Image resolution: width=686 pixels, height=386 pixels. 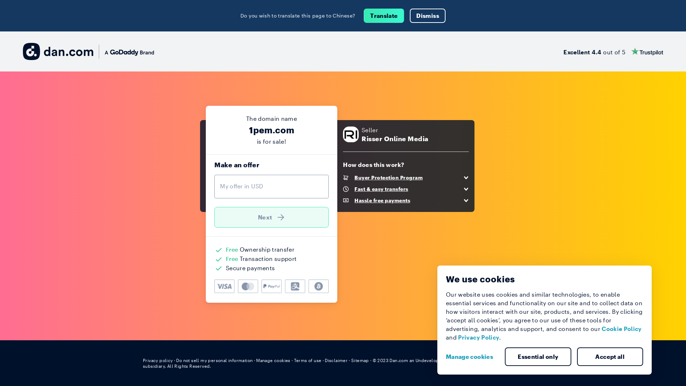 What do you see at coordinates (427, 16) in the screenshot?
I see `Dismiss` at bounding box center [427, 16].